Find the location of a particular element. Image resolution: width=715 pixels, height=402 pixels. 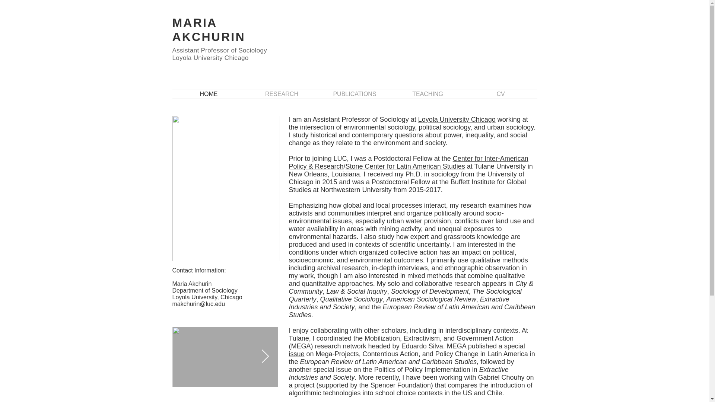

TEACHING is located at coordinates (428, 94).